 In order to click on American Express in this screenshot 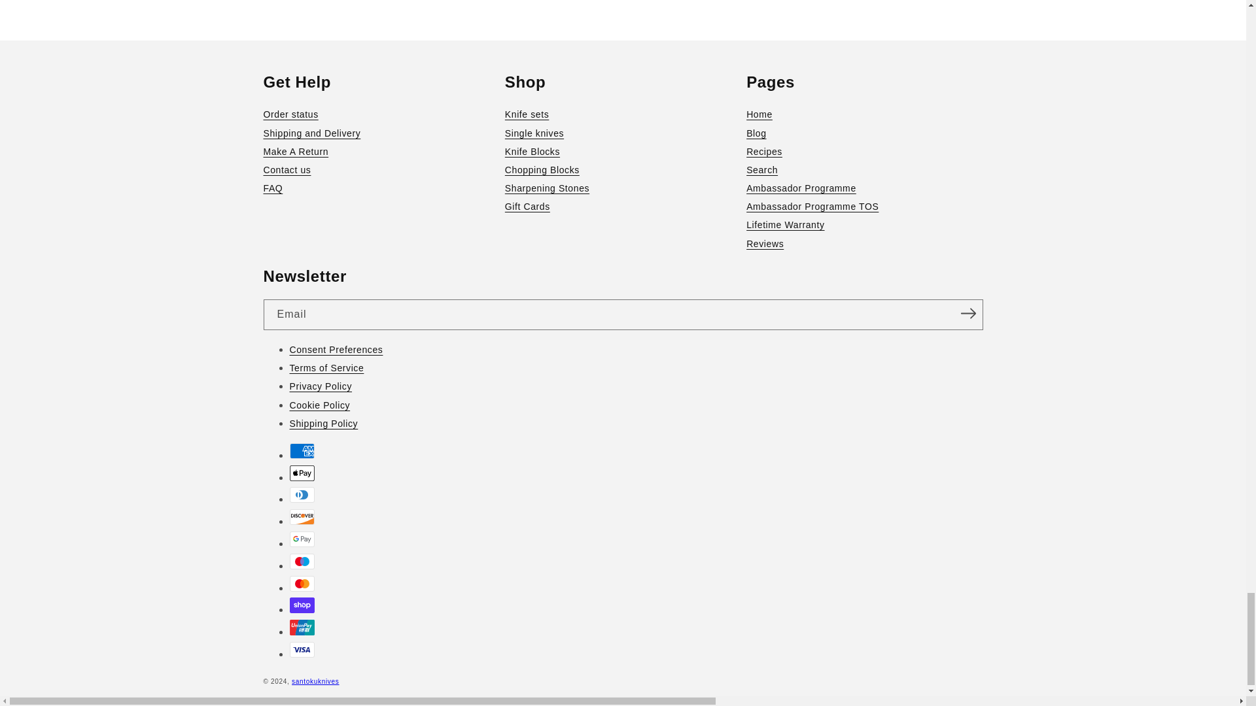, I will do `click(301, 451)`.